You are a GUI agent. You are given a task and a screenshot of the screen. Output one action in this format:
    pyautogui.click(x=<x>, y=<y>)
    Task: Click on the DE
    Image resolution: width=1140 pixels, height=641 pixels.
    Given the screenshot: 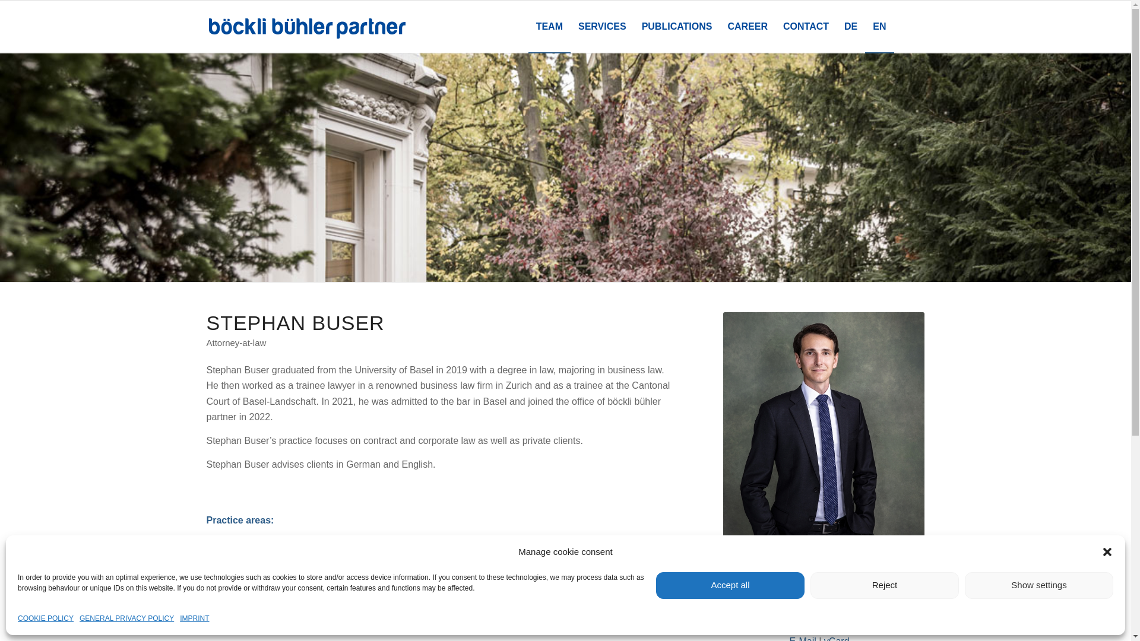 What is the action you would take?
    pyautogui.click(x=851, y=27)
    